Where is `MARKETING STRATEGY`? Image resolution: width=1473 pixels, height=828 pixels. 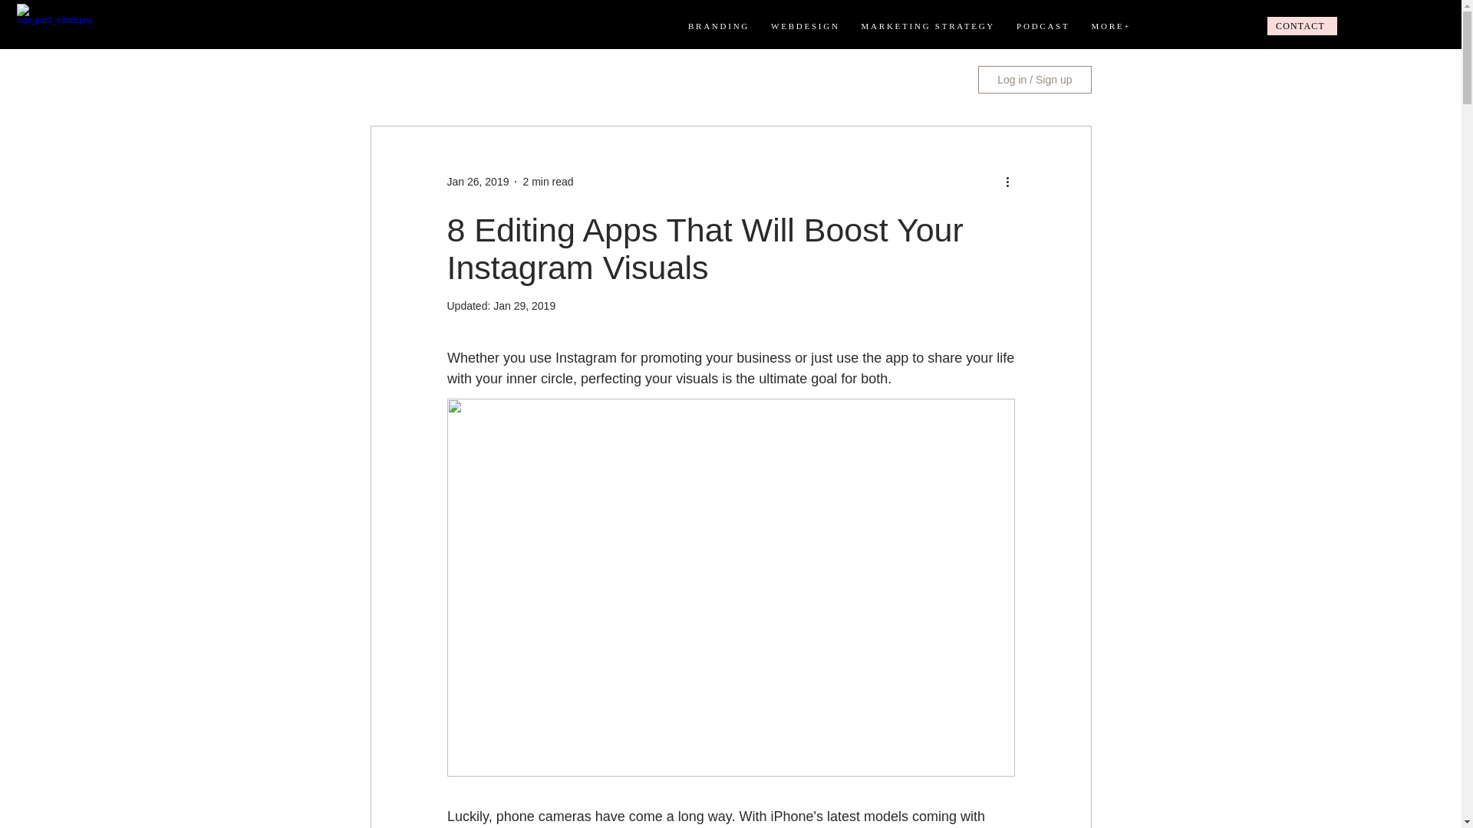 MARKETING STRATEGY is located at coordinates (928, 26).